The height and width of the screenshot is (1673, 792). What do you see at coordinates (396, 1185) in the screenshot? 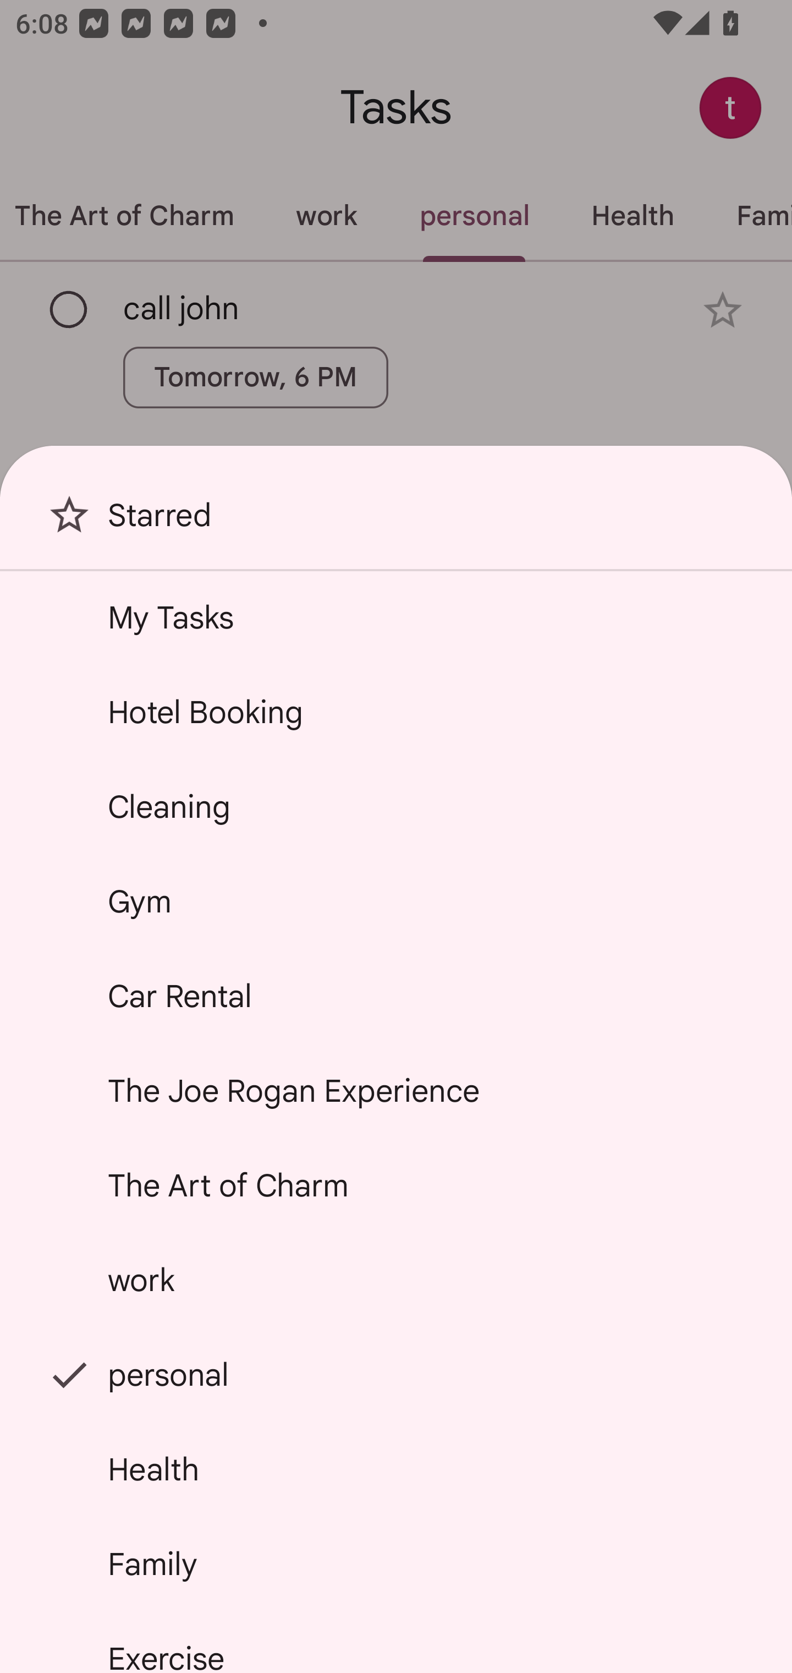
I see `The Art of Charm` at bounding box center [396, 1185].